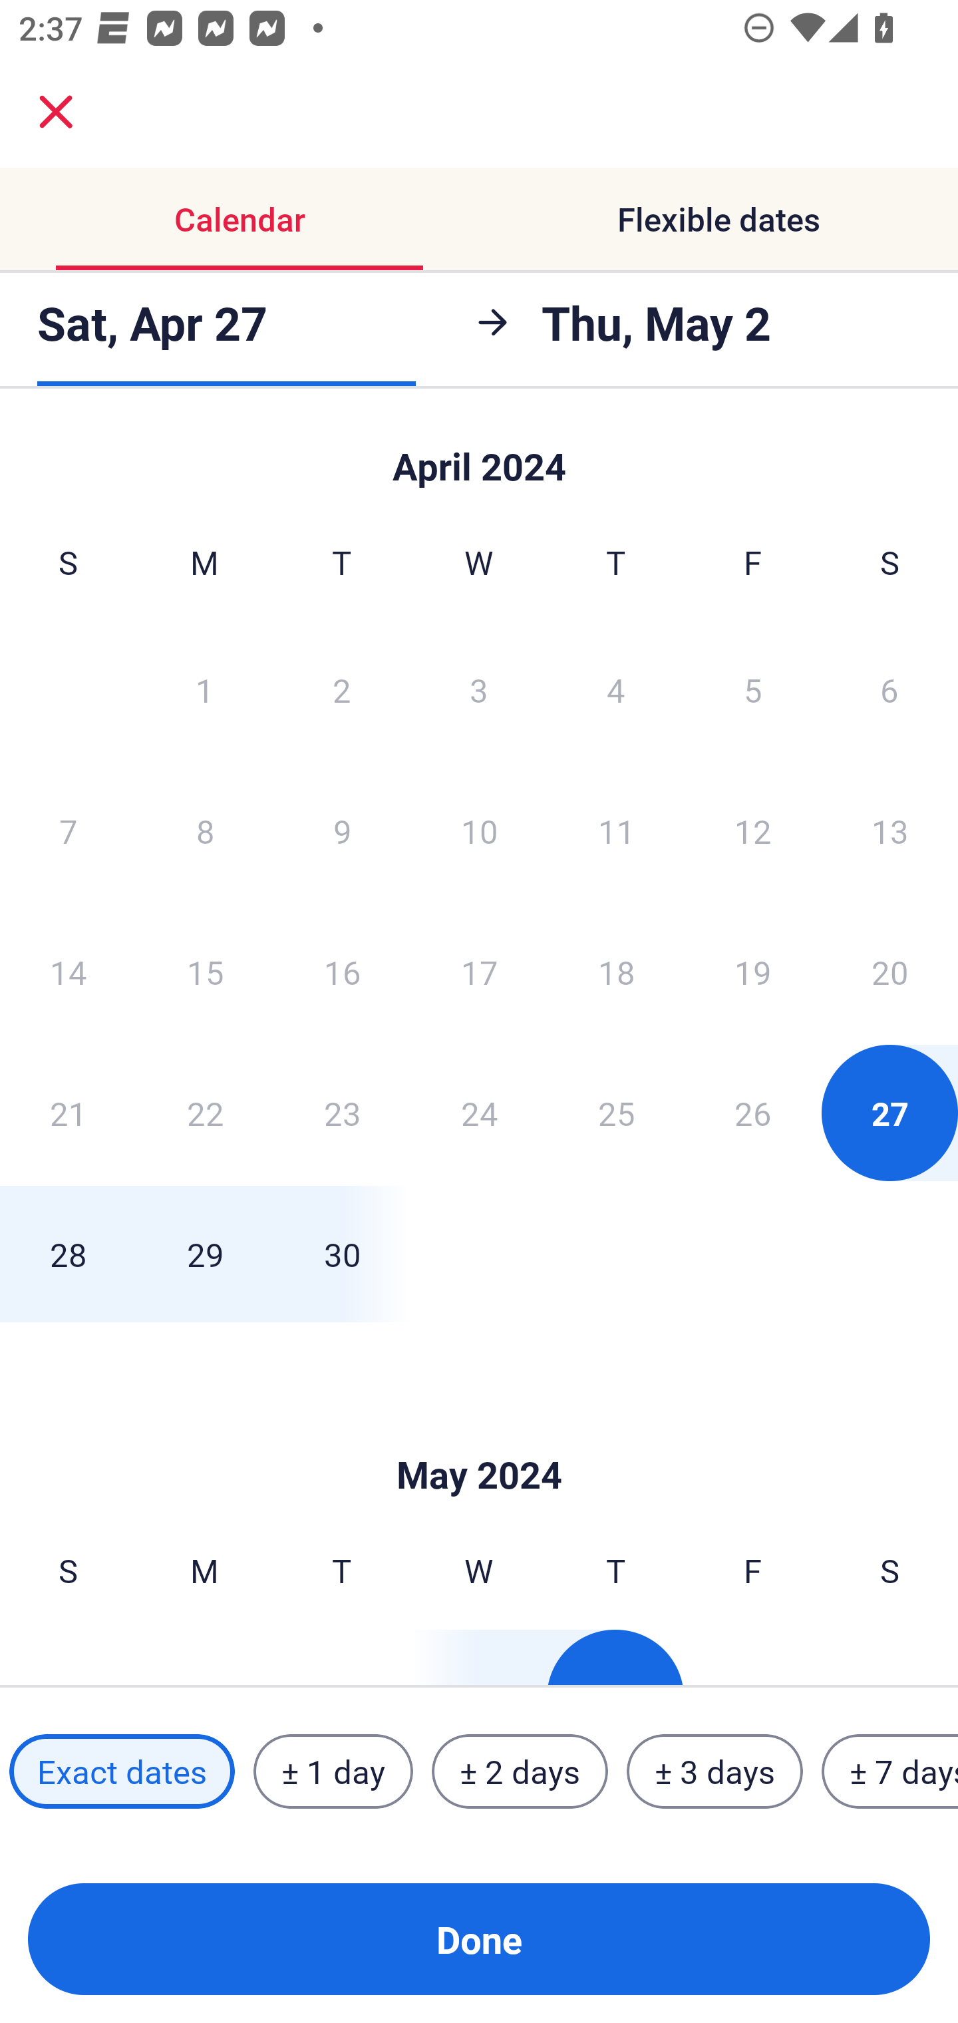 The width and height of the screenshot is (958, 2023). What do you see at coordinates (718, 220) in the screenshot?
I see `Flexible dates` at bounding box center [718, 220].